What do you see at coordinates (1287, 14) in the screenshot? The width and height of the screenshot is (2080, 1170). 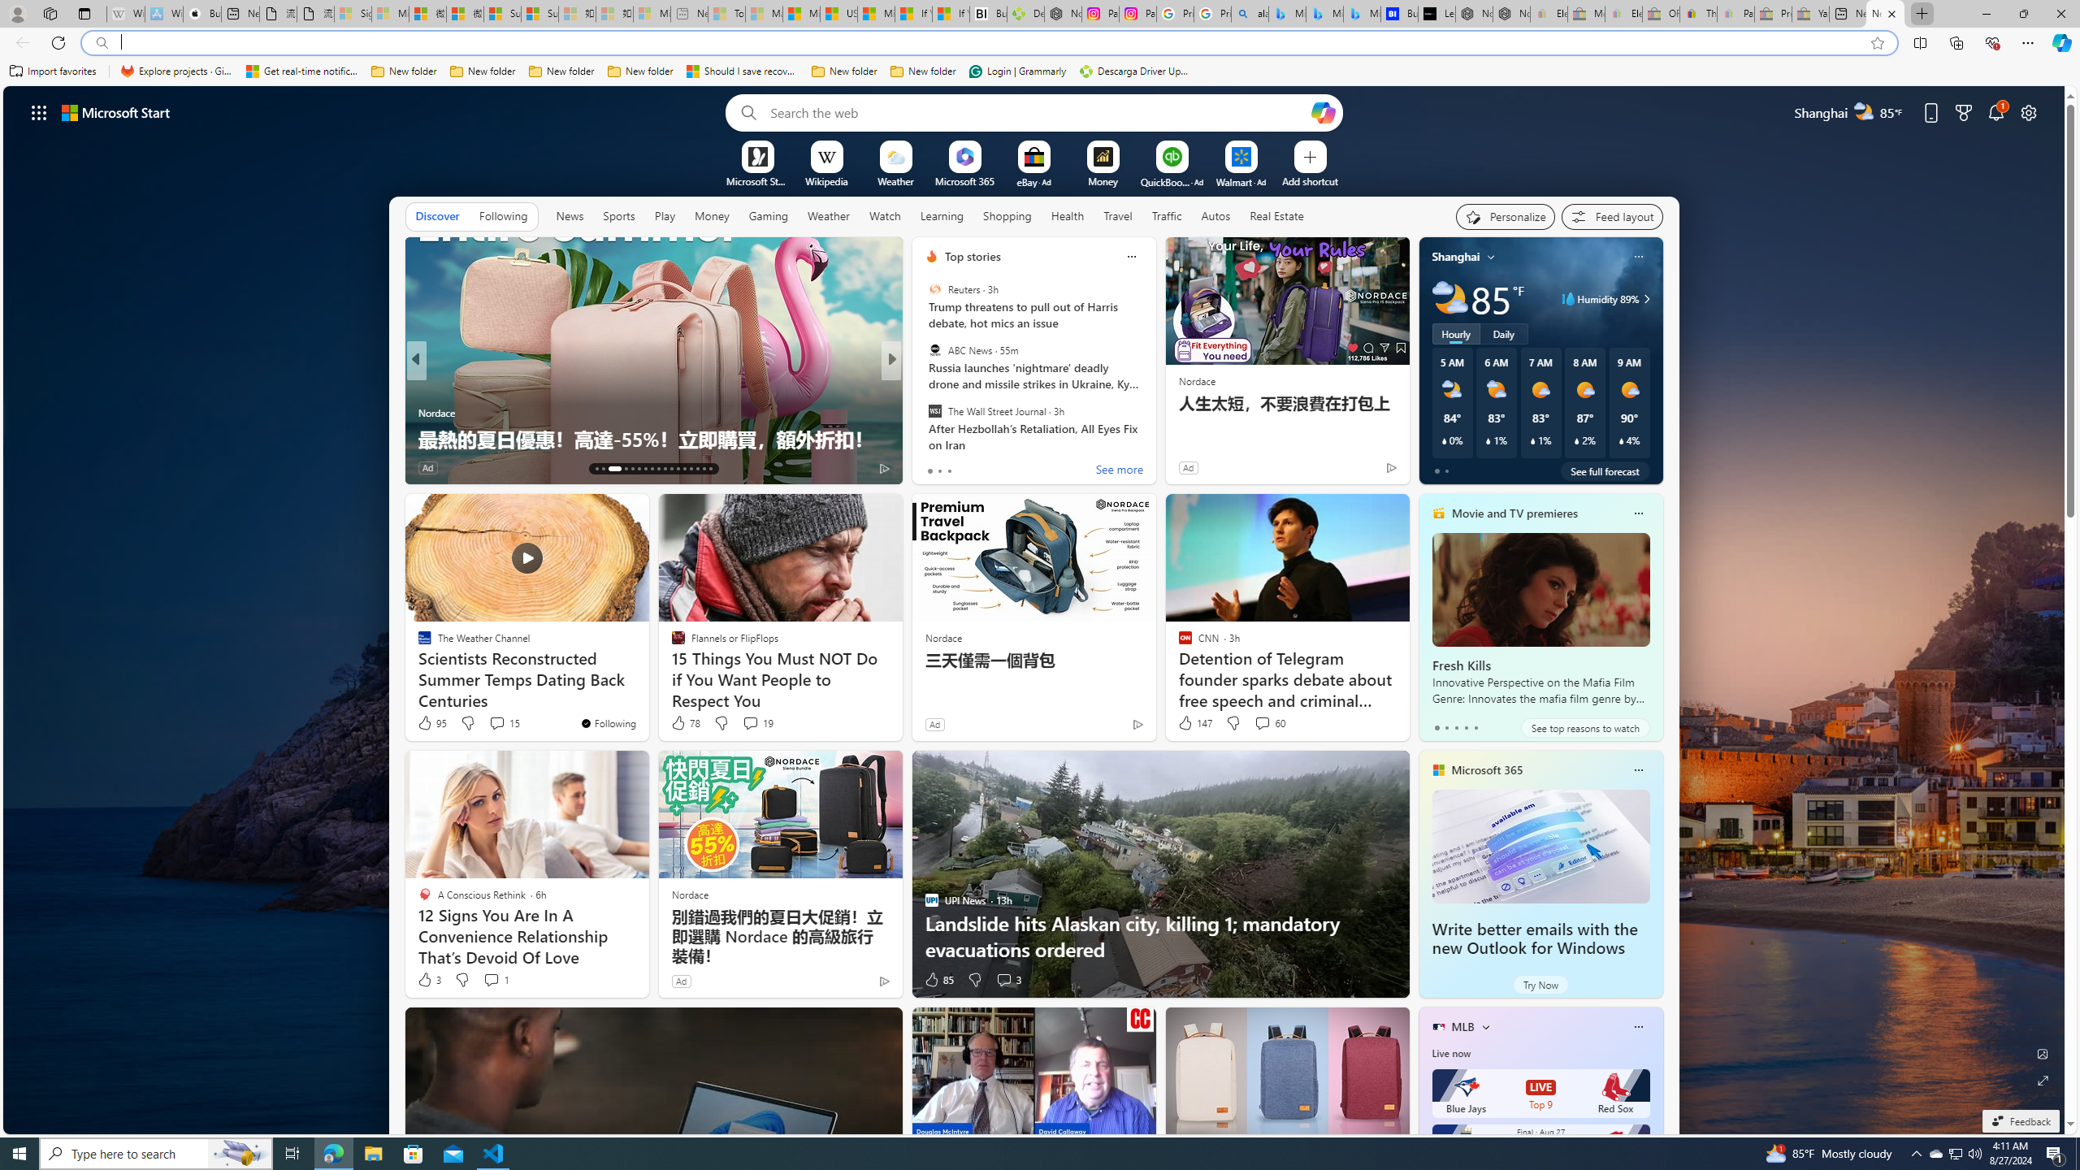 I see `Microsoft Bing Travel - Flights from Hong Kong to Bangkok` at bounding box center [1287, 14].